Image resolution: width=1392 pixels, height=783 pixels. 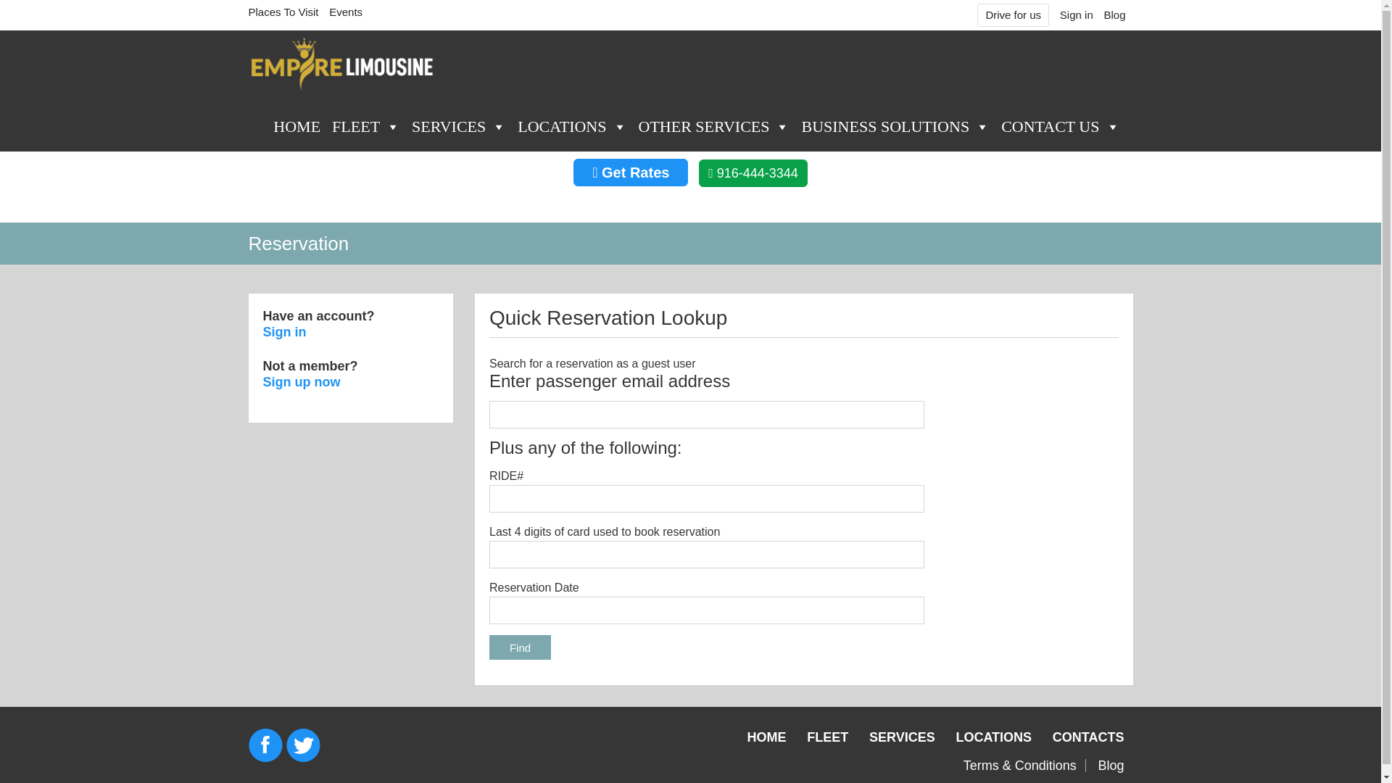 I want to click on Limo Service Sacramento, Rent Party Bus Sacramento, so click(x=342, y=64).